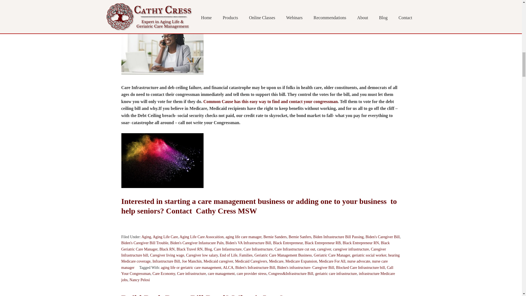  Describe the element at coordinates (165, 237) in the screenshot. I see `Aging Life Care` at that location.